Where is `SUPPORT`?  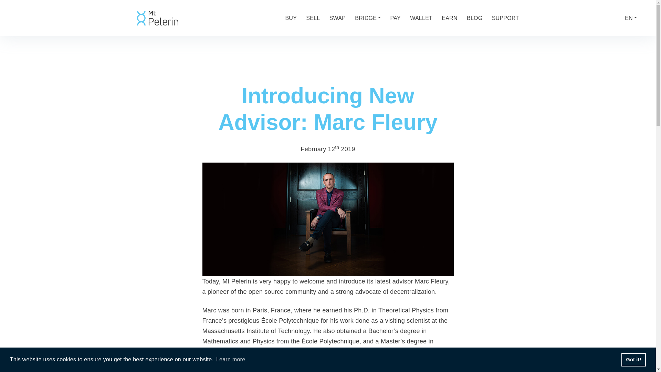 SUPPORT is located at coordinates (505, 18).